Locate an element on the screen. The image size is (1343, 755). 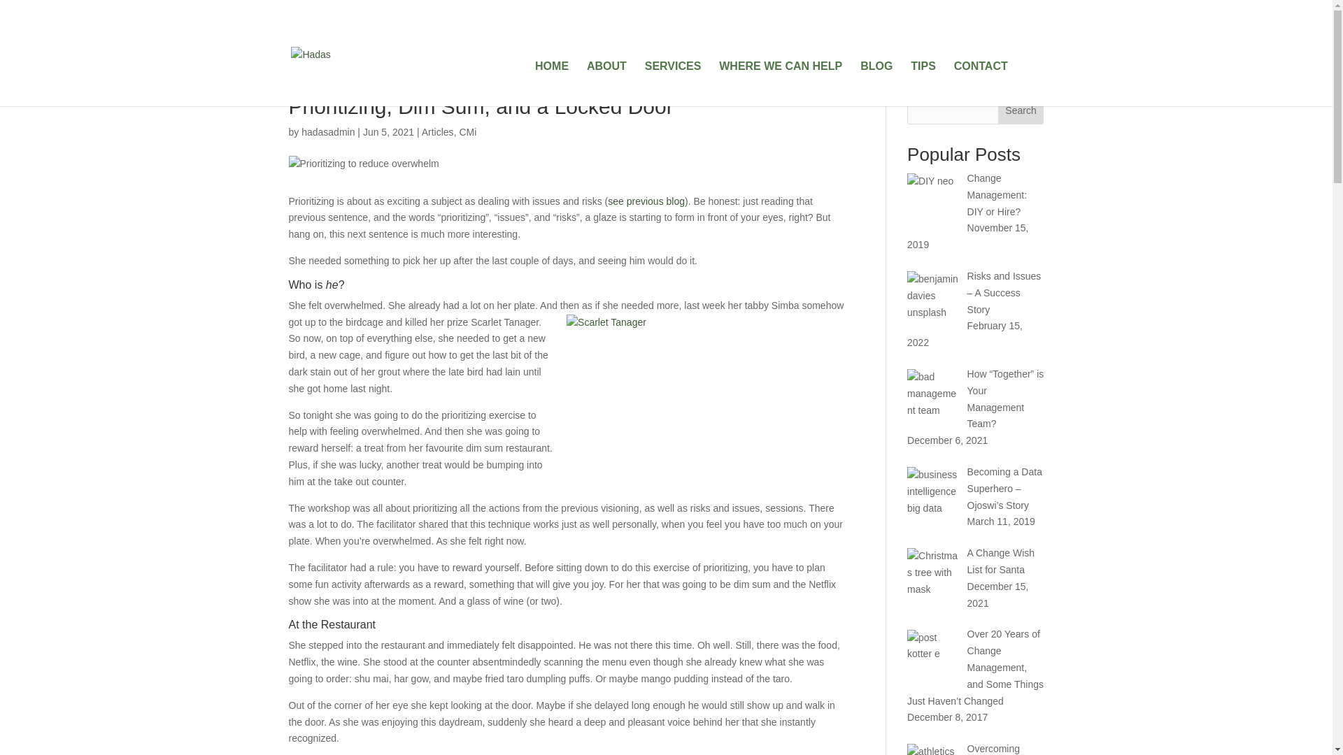
Articles is located at coordinates (437, 131).